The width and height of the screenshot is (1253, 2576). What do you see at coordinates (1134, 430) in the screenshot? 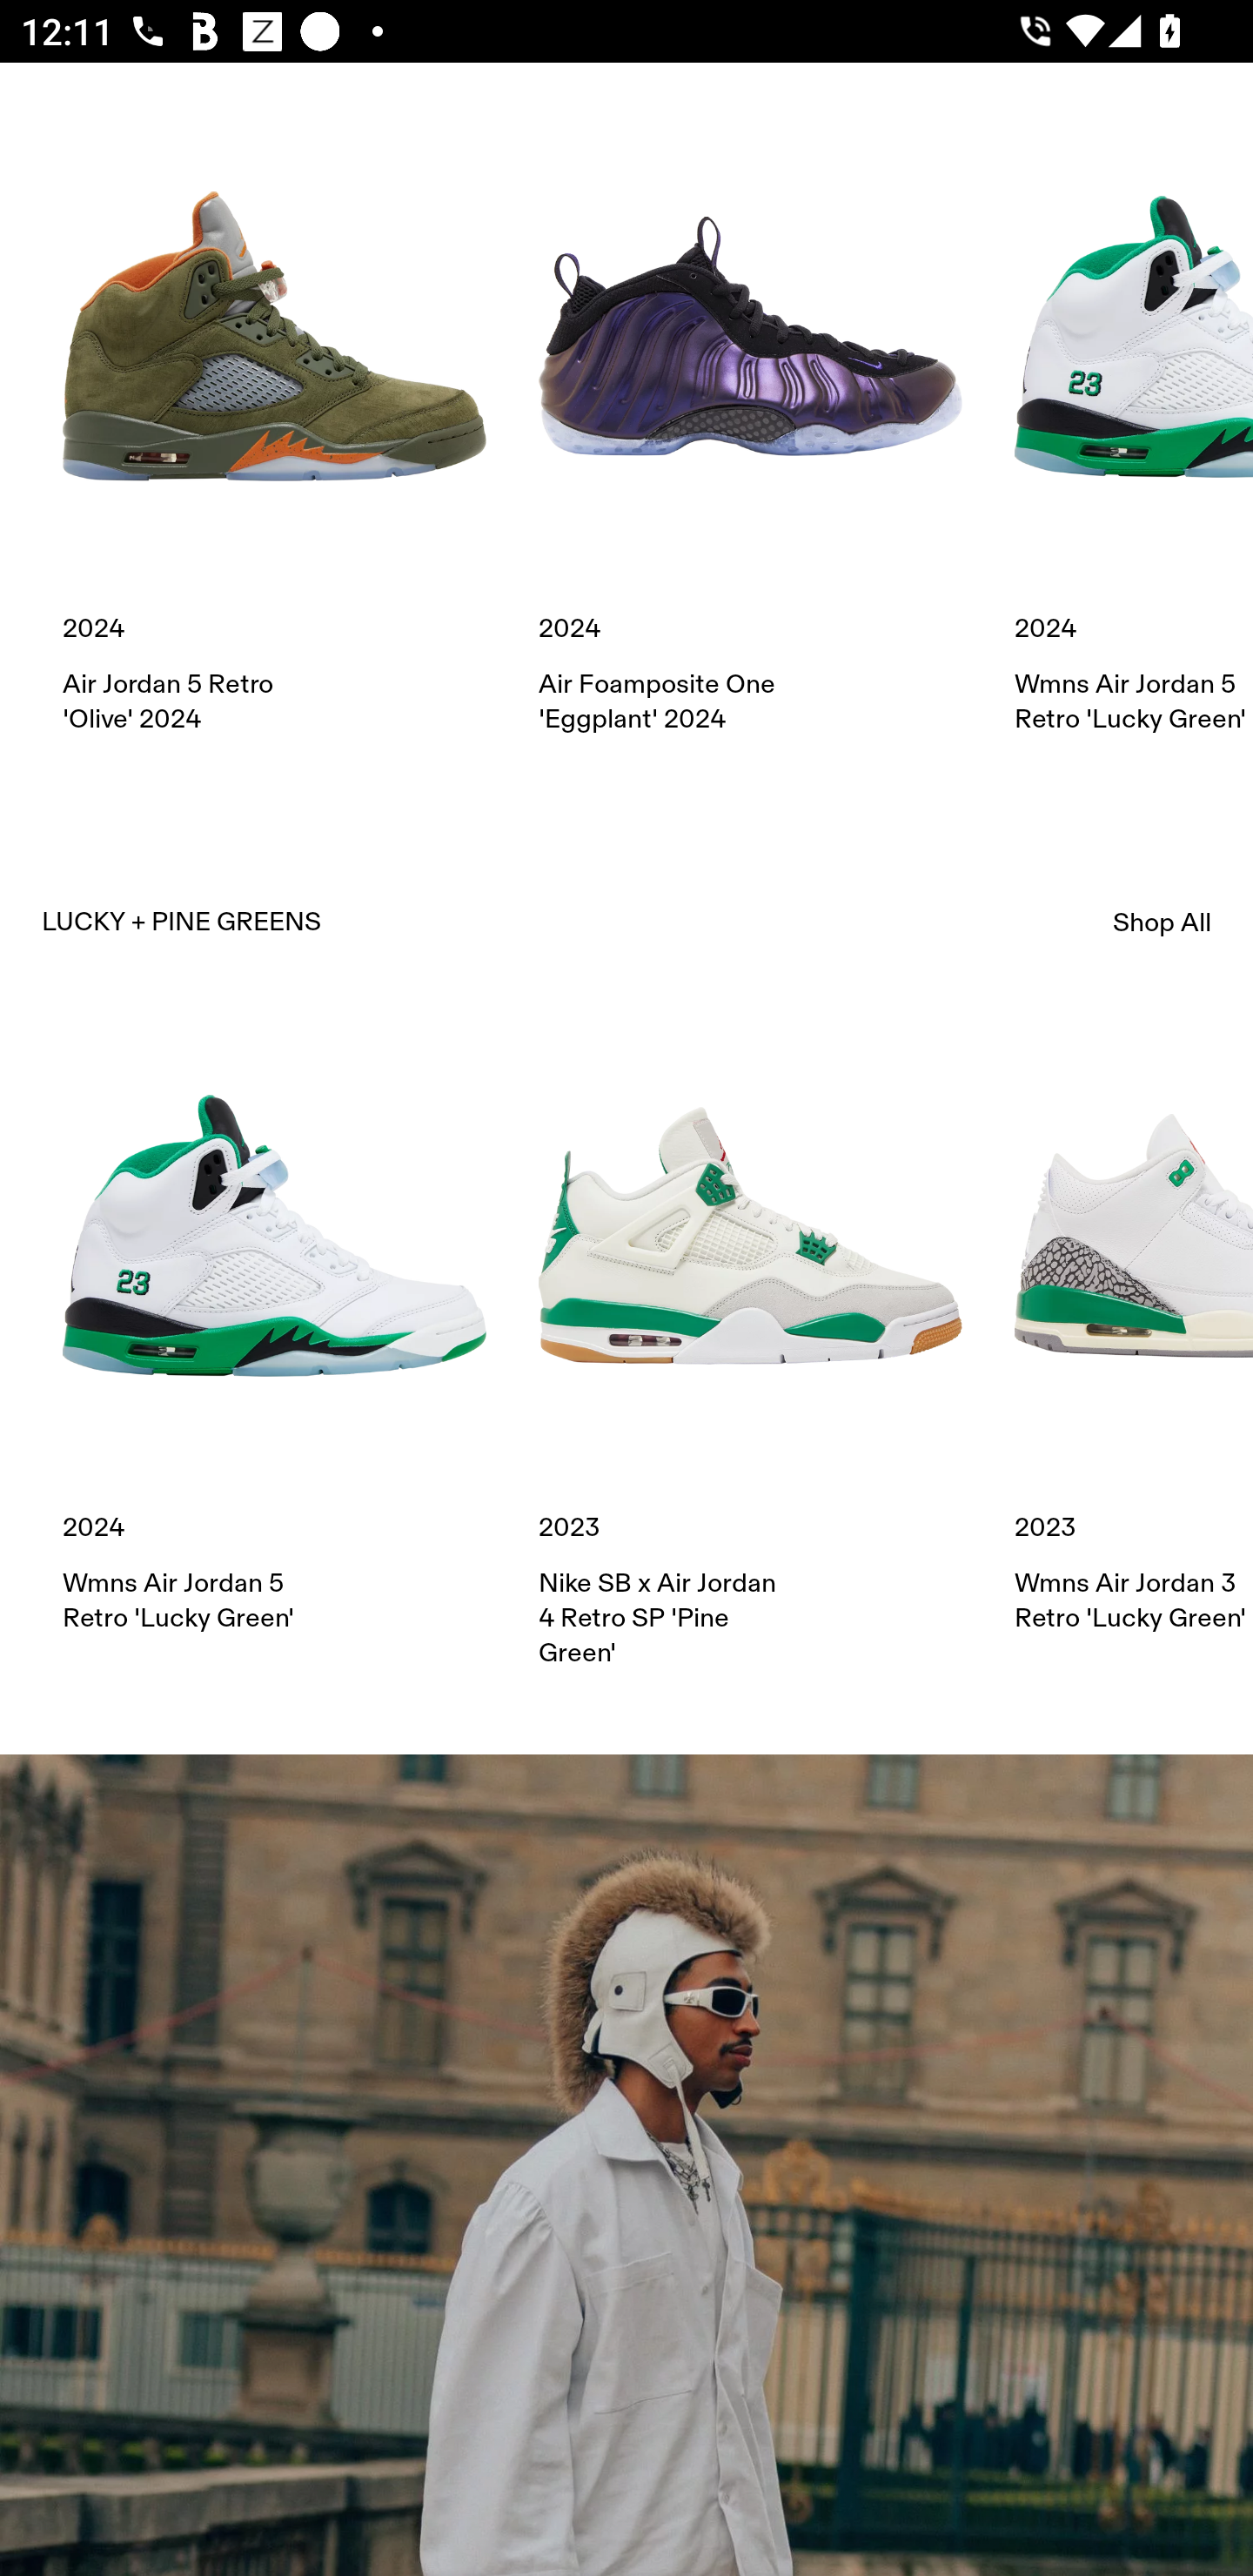
I see `2024 Wmns Air Jordan 5 Retro 'Lucky Green'` at bounding box center [1134, 430].